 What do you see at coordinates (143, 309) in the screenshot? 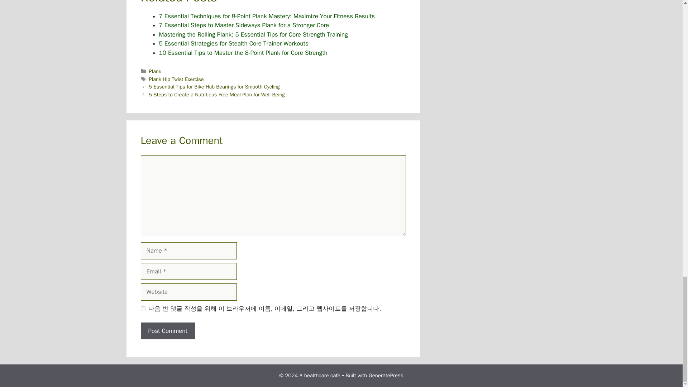
I see `yes` at bounding box center [143, 309].